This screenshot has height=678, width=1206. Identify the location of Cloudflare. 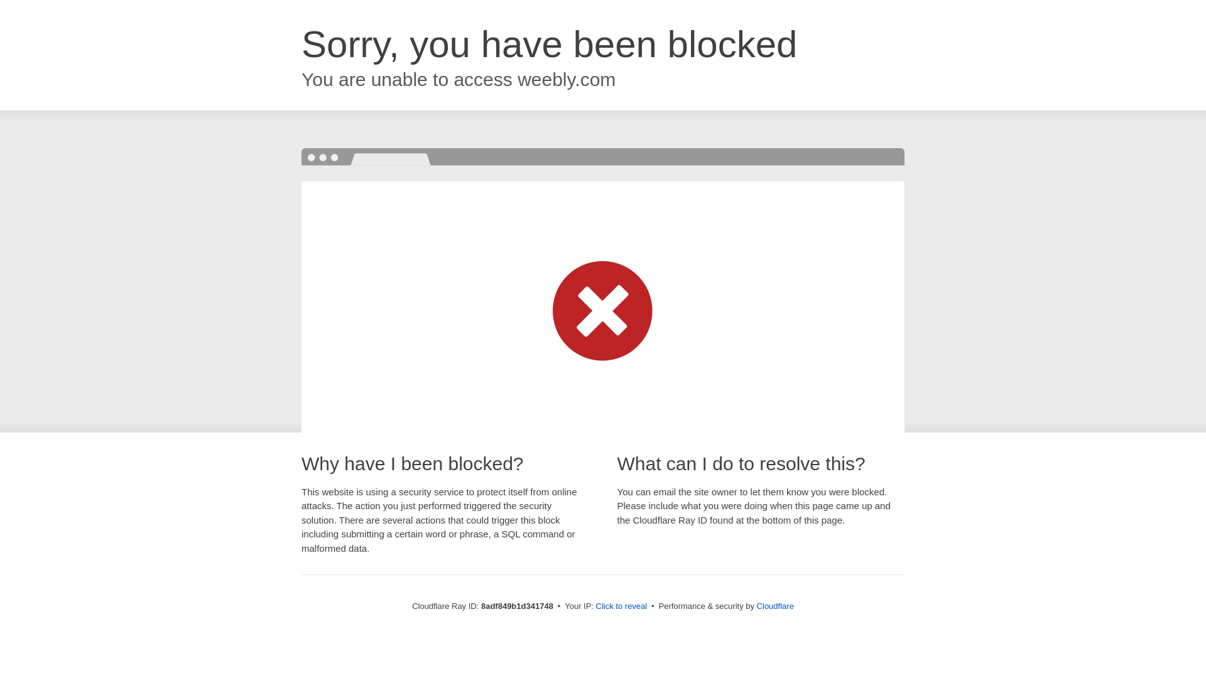
(775, 606).